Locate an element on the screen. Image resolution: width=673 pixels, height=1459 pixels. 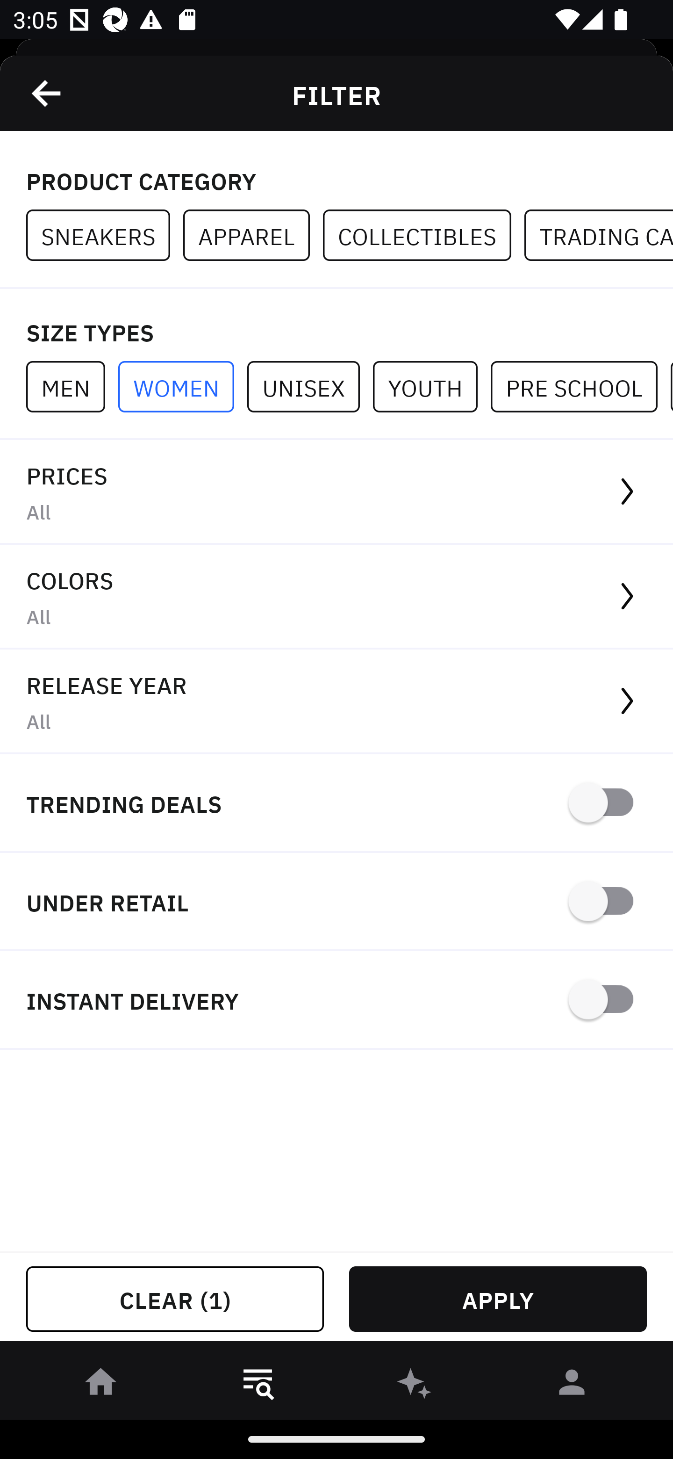
PRE SCHOOL is located at coordinates (580, 386).